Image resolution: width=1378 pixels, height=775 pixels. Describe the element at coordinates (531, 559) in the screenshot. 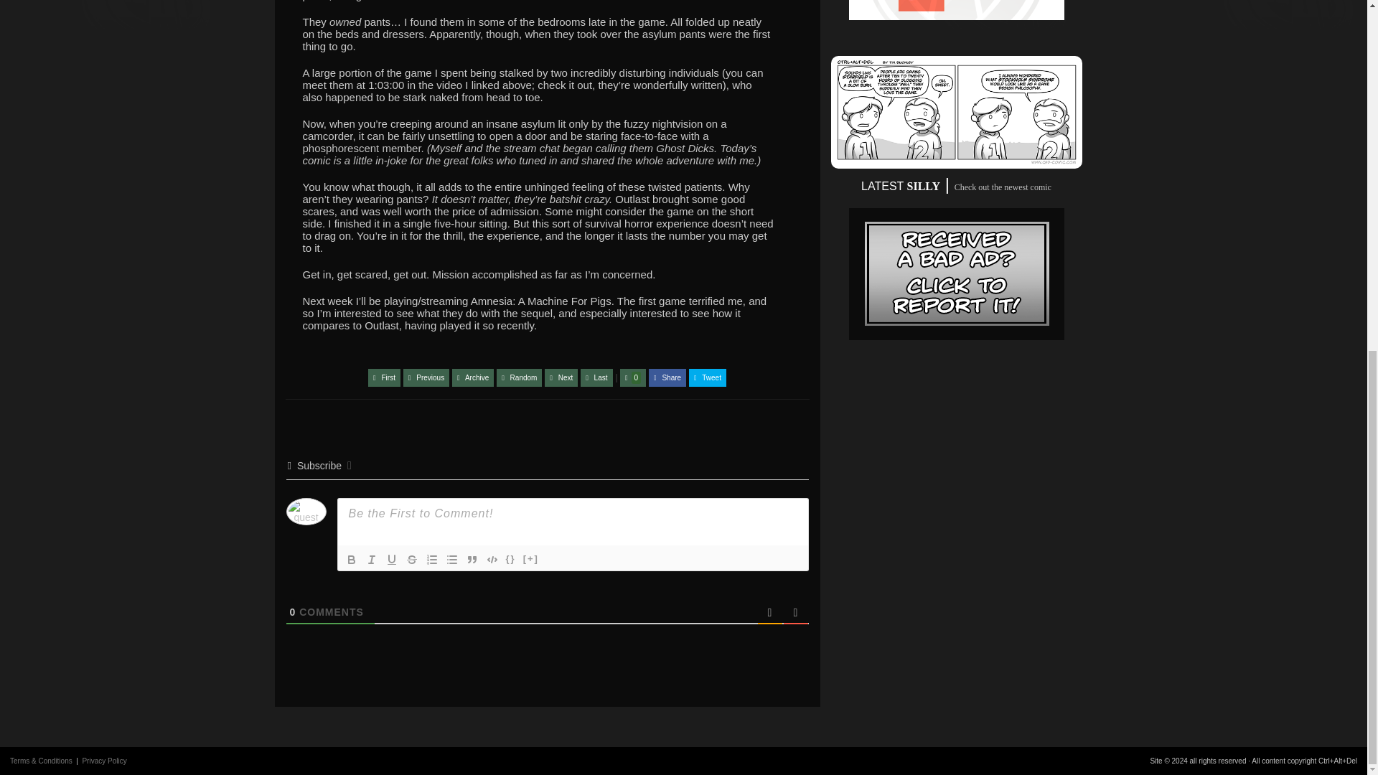

I see `Spoiler` at that location.